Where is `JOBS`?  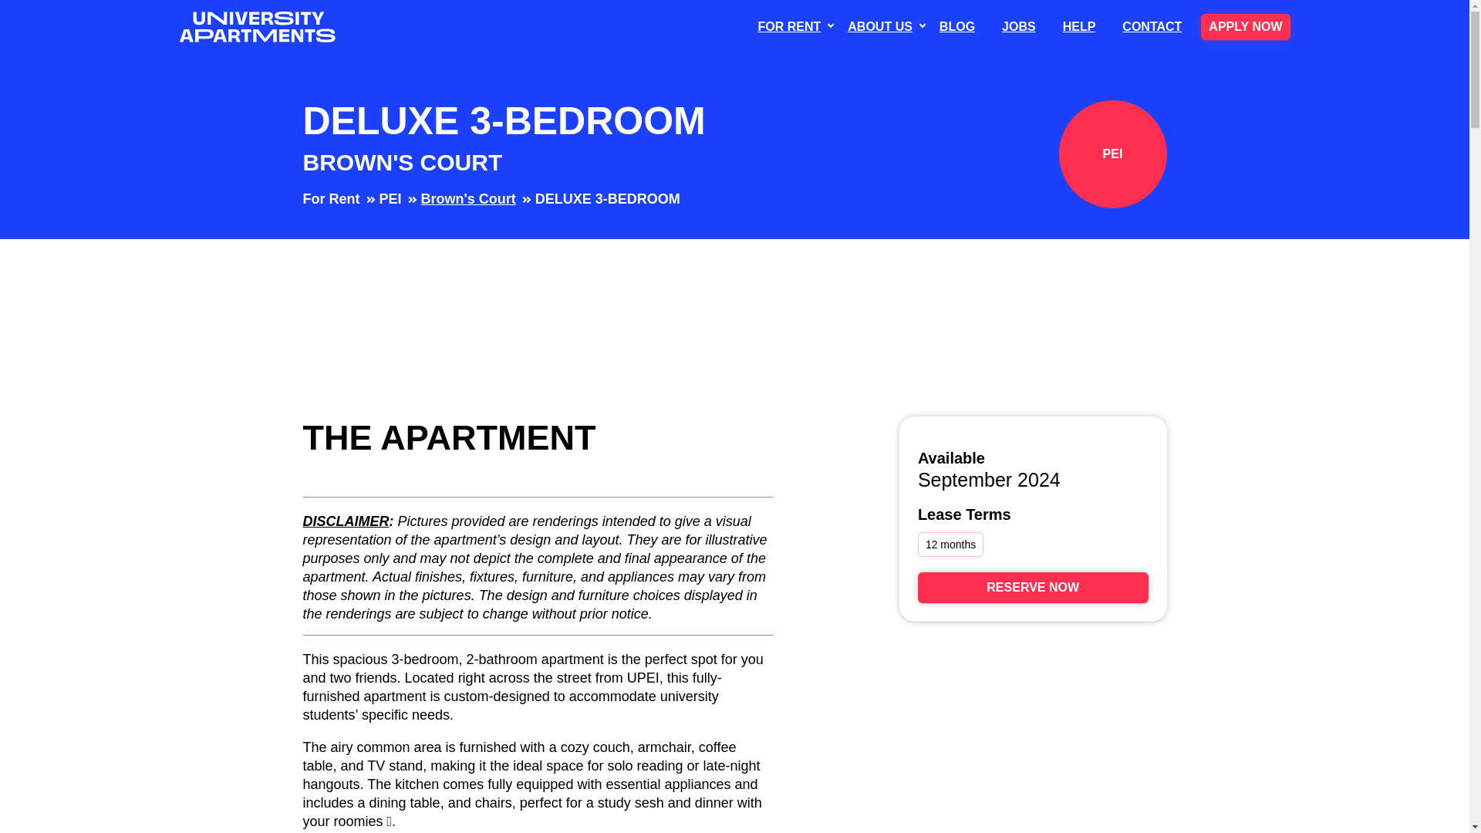 JOBS is located at coordinates (1018, 26).